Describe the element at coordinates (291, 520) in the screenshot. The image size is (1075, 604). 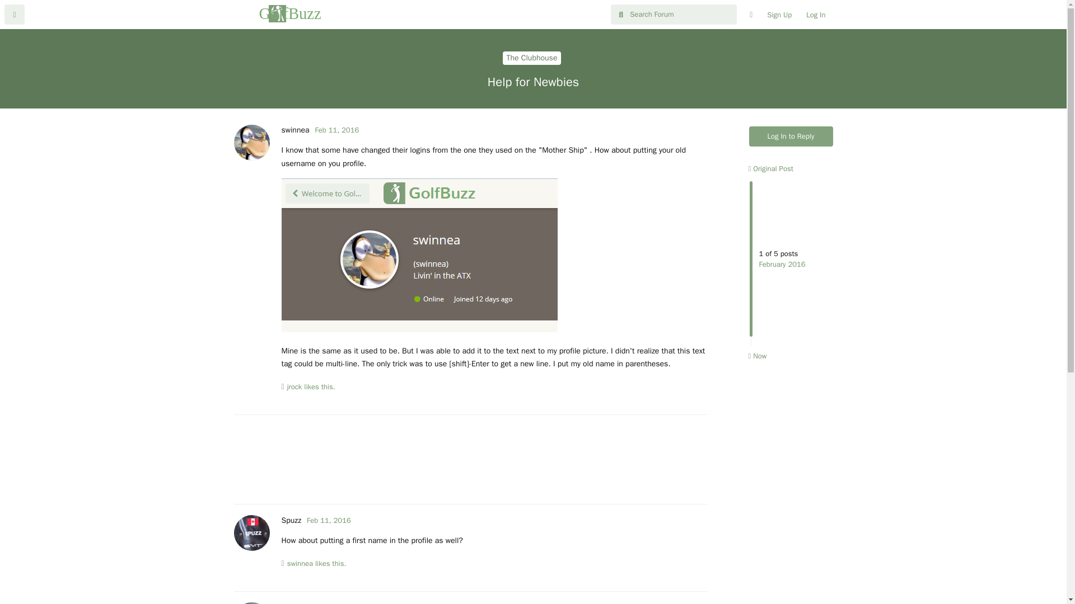
I see `Spuzz` at that location.